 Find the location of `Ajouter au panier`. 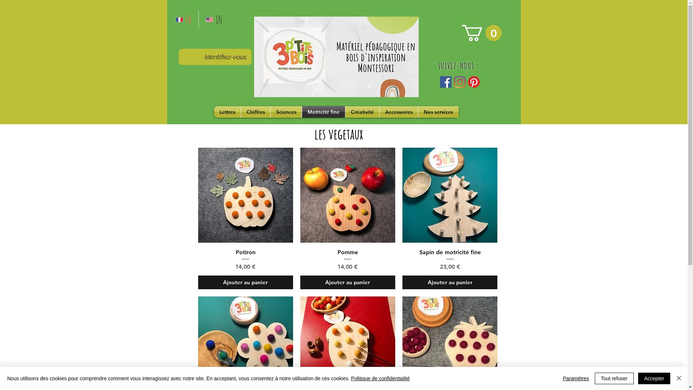

Ajouter au panier is located at coordinates (245, 282).